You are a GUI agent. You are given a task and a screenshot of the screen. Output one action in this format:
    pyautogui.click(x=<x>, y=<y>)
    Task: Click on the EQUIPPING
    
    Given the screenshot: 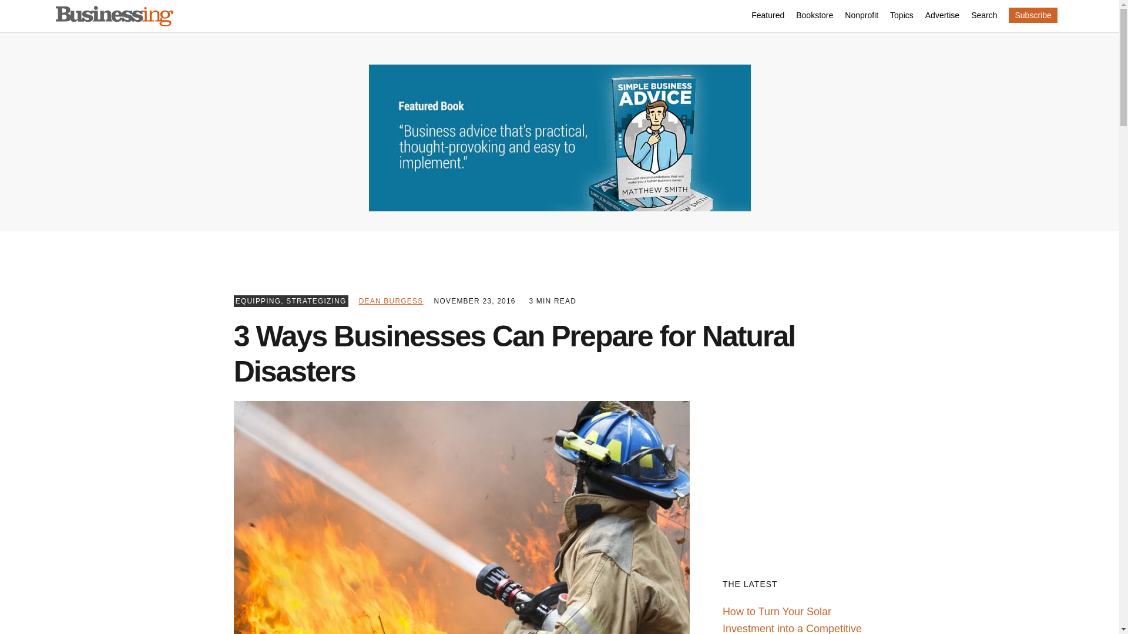 What is the action you would take?
    pyautogui.click(x=258, y=301)
    